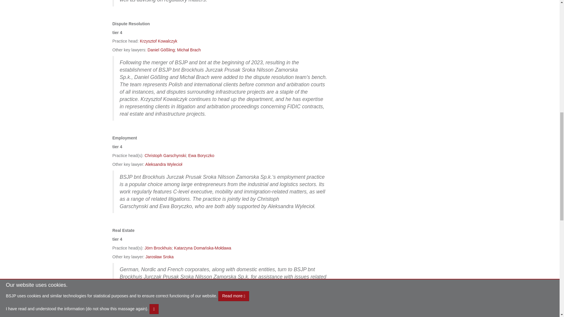 The height and width of the screenshot is (317, 564). I want to click on Krzysztof Kowalczyk, so click(159, 41).